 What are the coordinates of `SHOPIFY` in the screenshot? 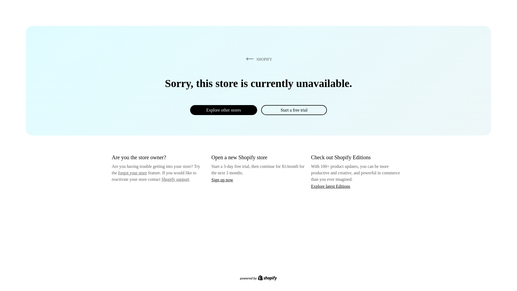 It's located at (258, 59).